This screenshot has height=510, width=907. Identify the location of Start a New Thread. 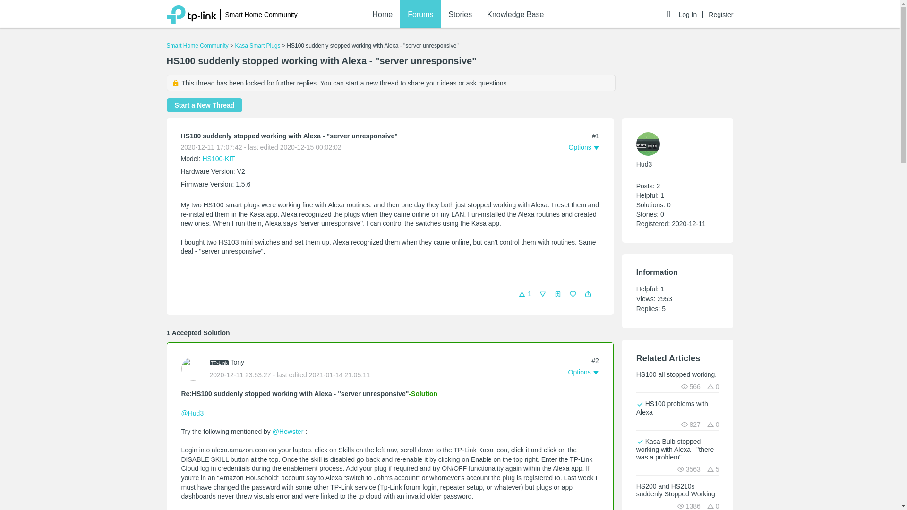
(204, 105).